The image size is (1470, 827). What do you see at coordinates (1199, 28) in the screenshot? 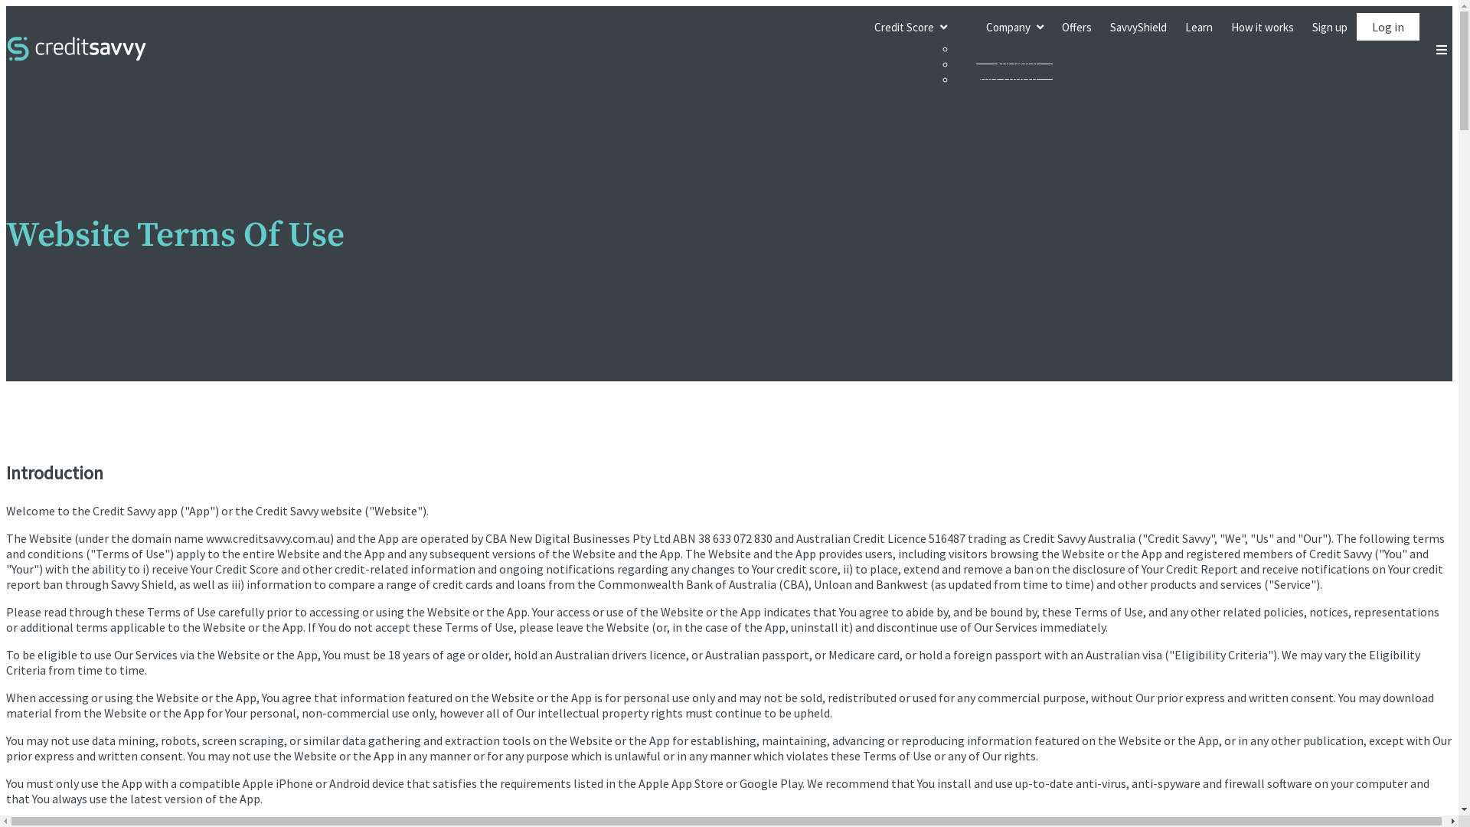
I see `Learn` at bounding box center [1199, 28].